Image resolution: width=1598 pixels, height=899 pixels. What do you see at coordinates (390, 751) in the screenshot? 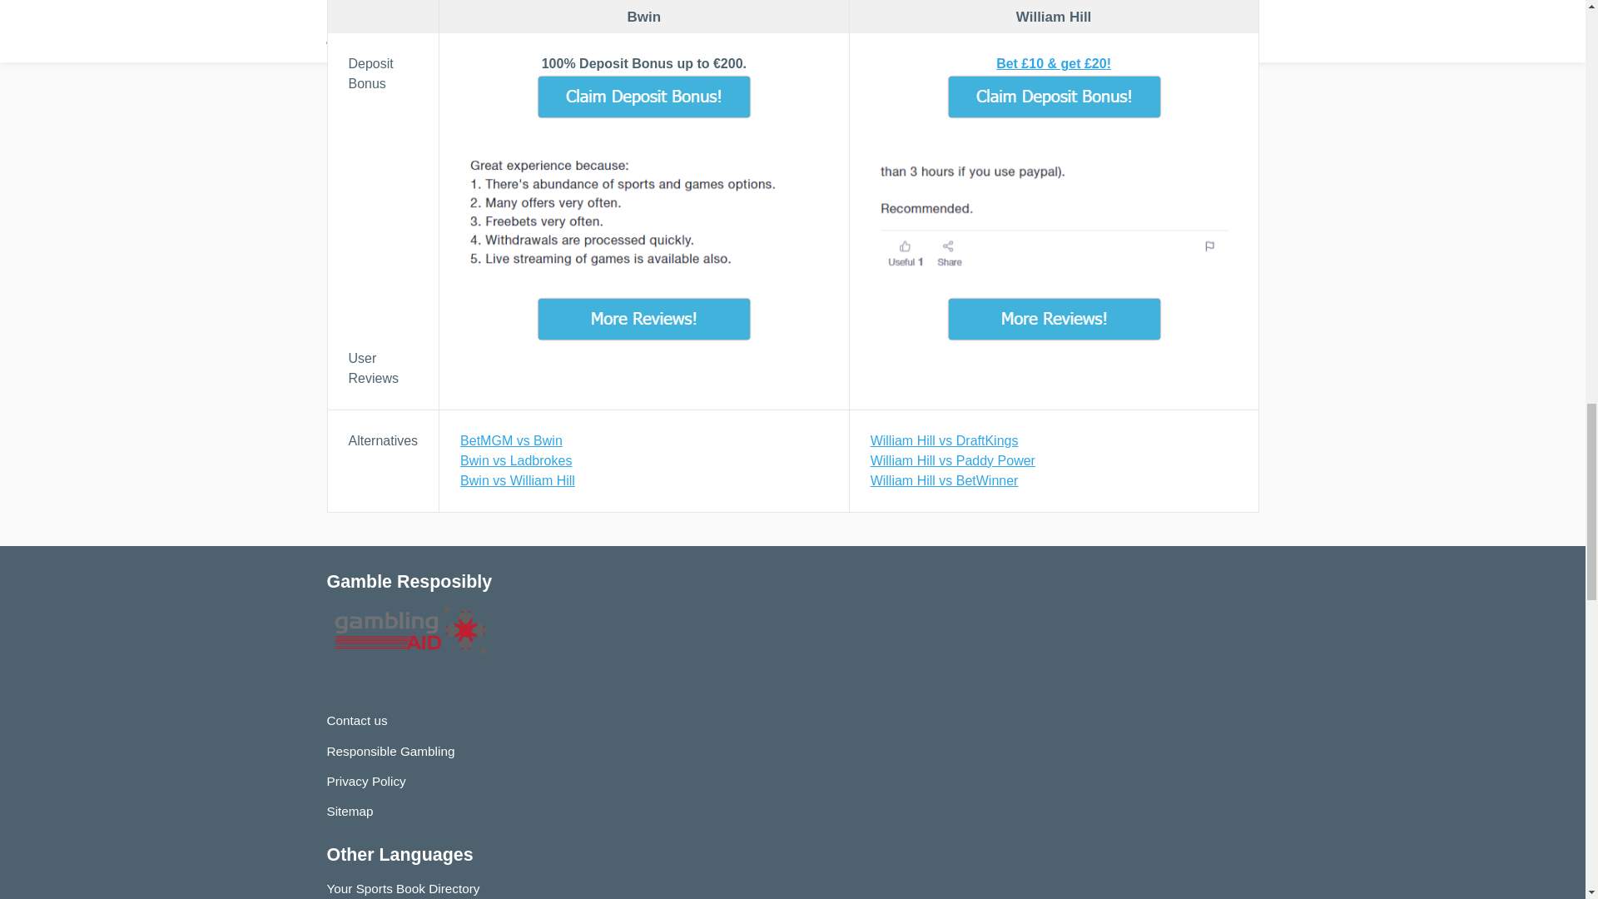
I see `Responsible Gambling` at bounding box center [390, 751].